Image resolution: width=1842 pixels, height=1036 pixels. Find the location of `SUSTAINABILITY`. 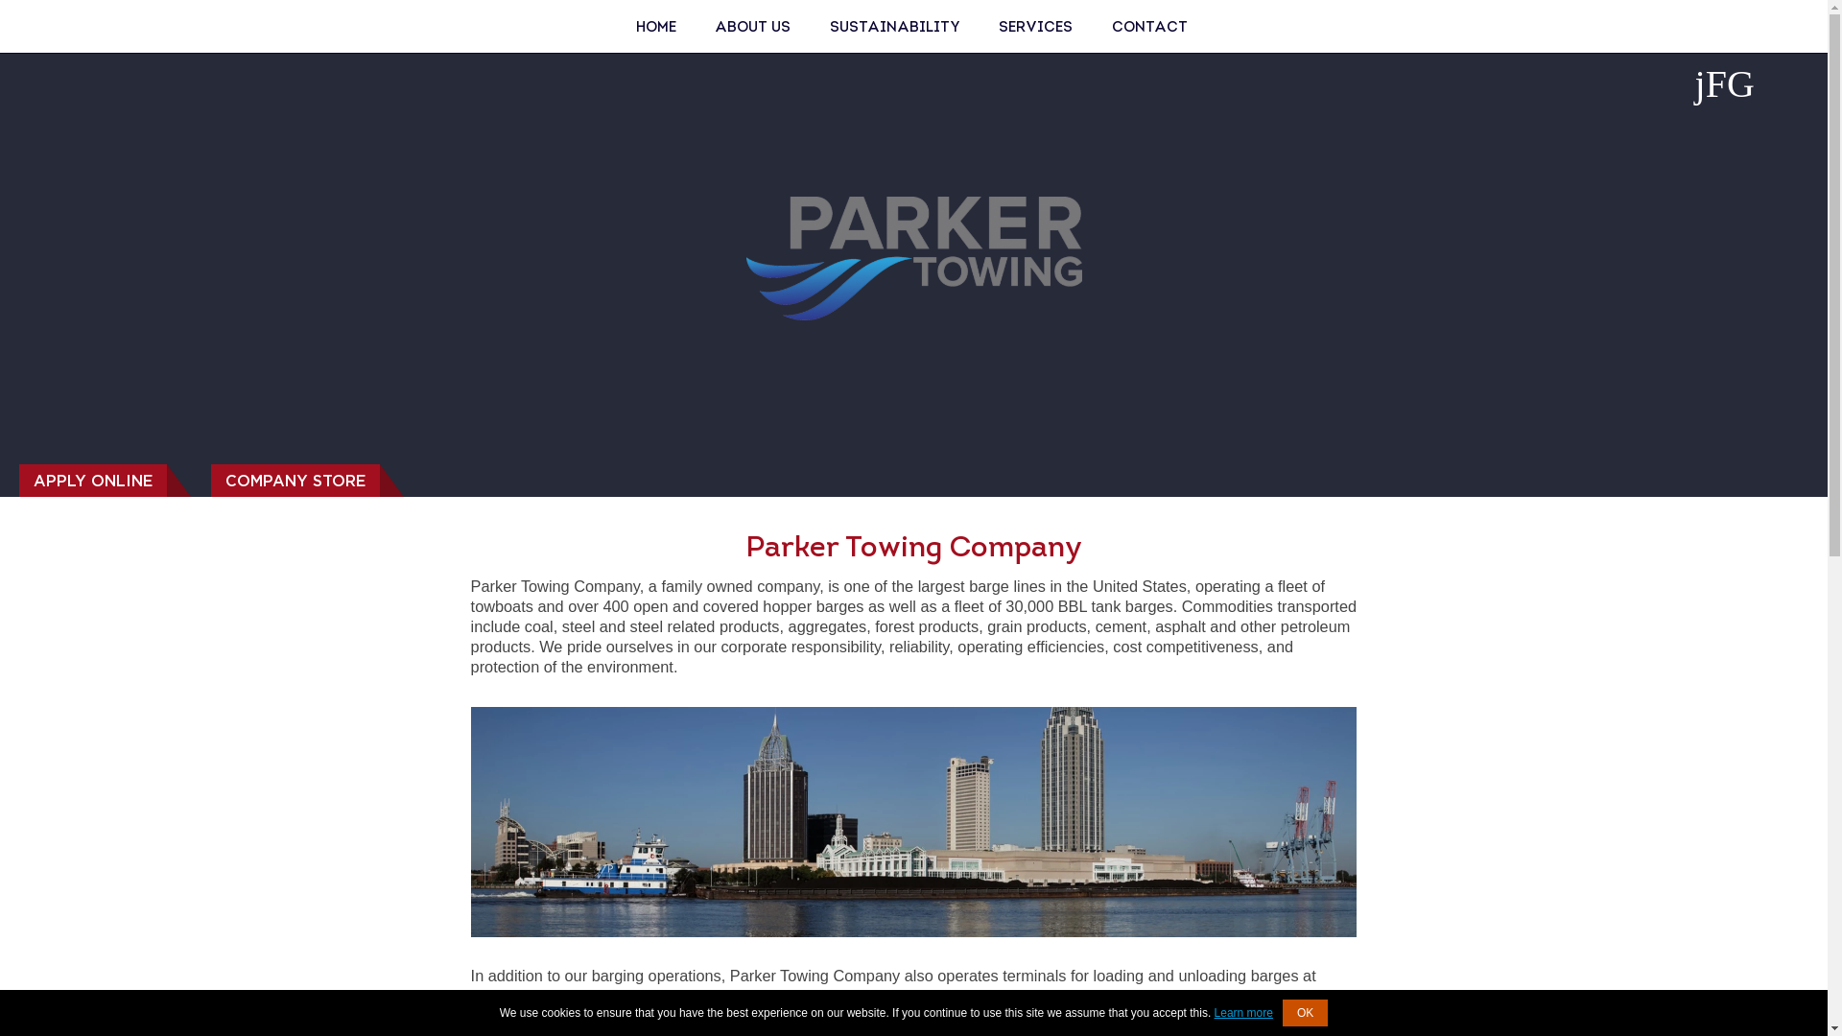

SUSTAINABILITY is located at coordinates (894, 27).